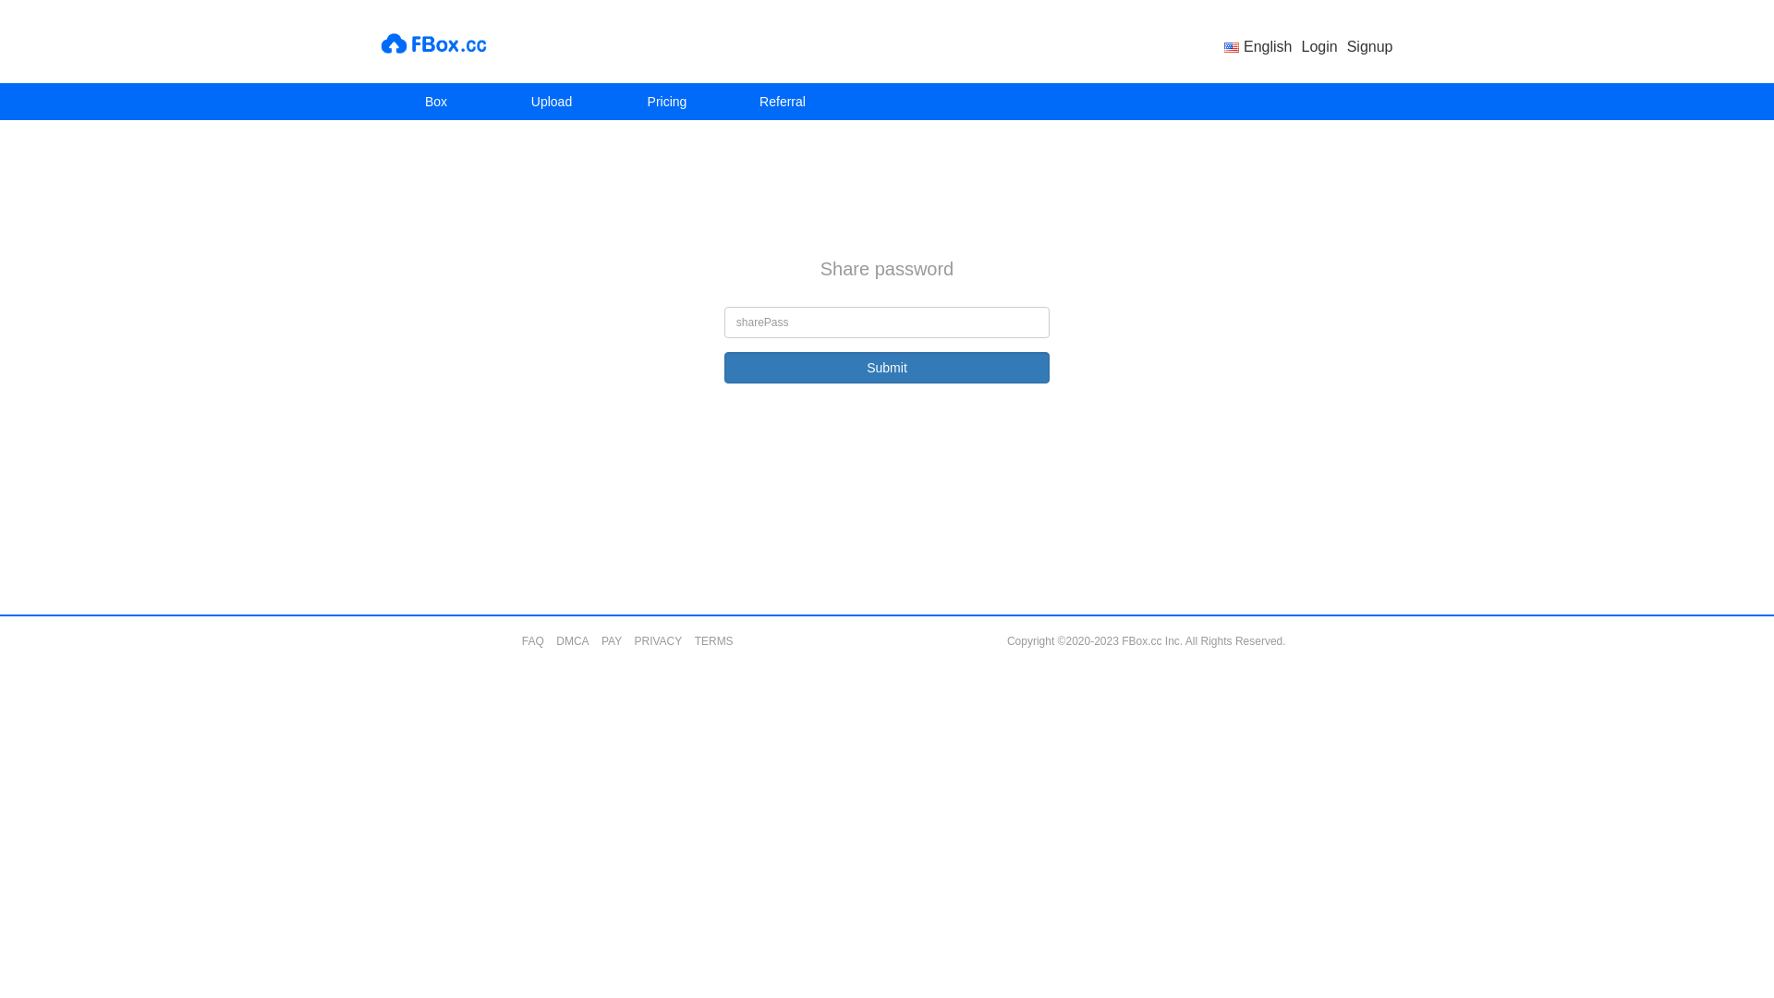 This screenshot has width=1774, height=998. What do you see at coordinates (658, 641) in the screenshot?
I see `PRIVACY` at bounding box center [658, 641].